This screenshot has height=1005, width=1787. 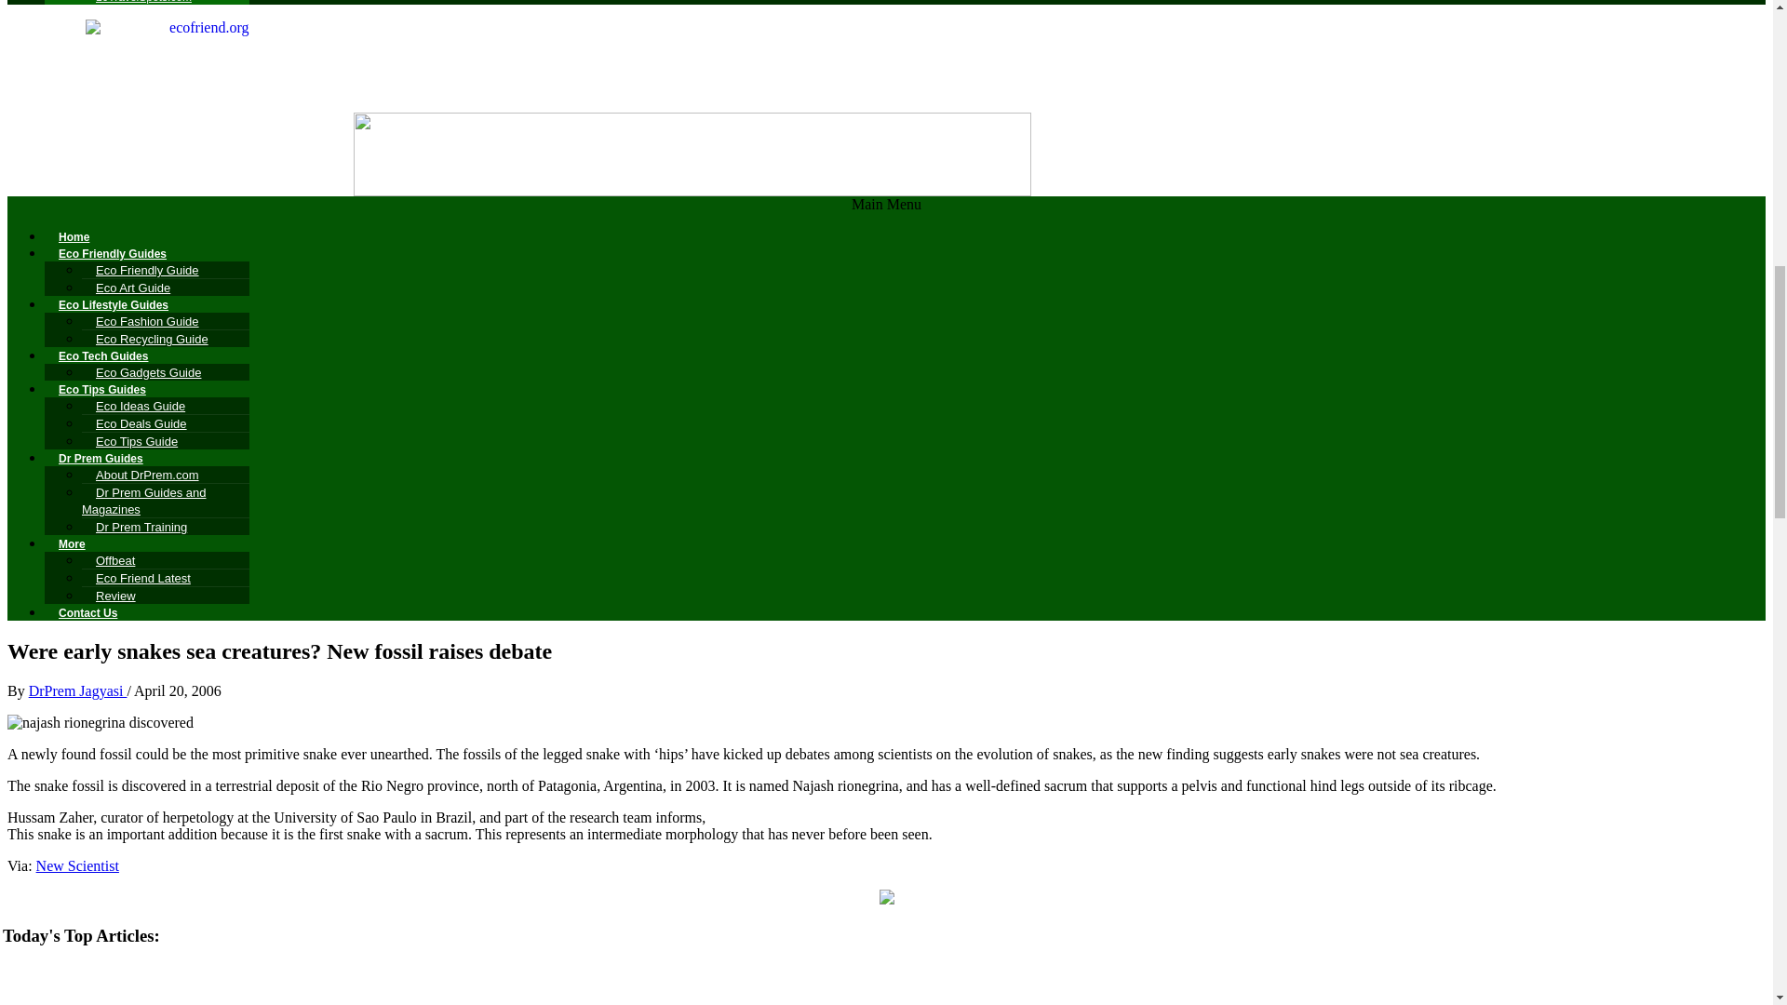 What do you see at coordinates (100, 722) in the screenshot?
I see `najash rionegrina discovered` at bounding box center [100, 722].